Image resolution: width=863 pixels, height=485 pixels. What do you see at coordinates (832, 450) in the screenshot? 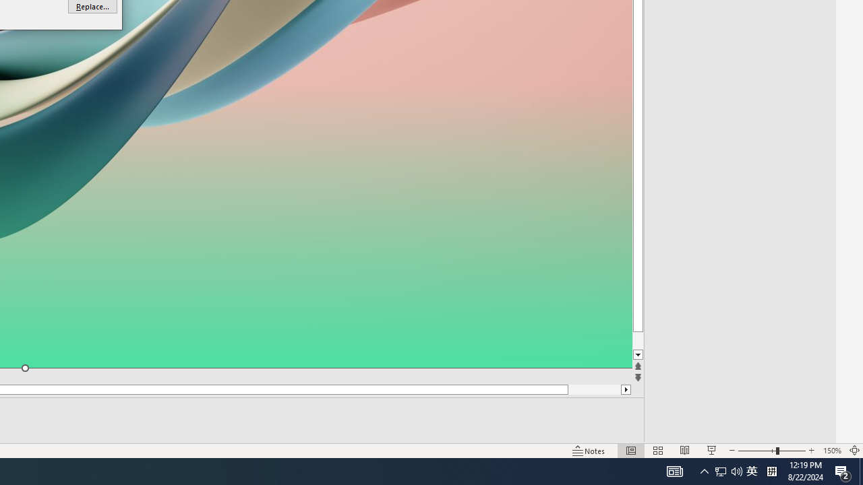
I see `Zoom 150%` at bounding box center [832, 450].